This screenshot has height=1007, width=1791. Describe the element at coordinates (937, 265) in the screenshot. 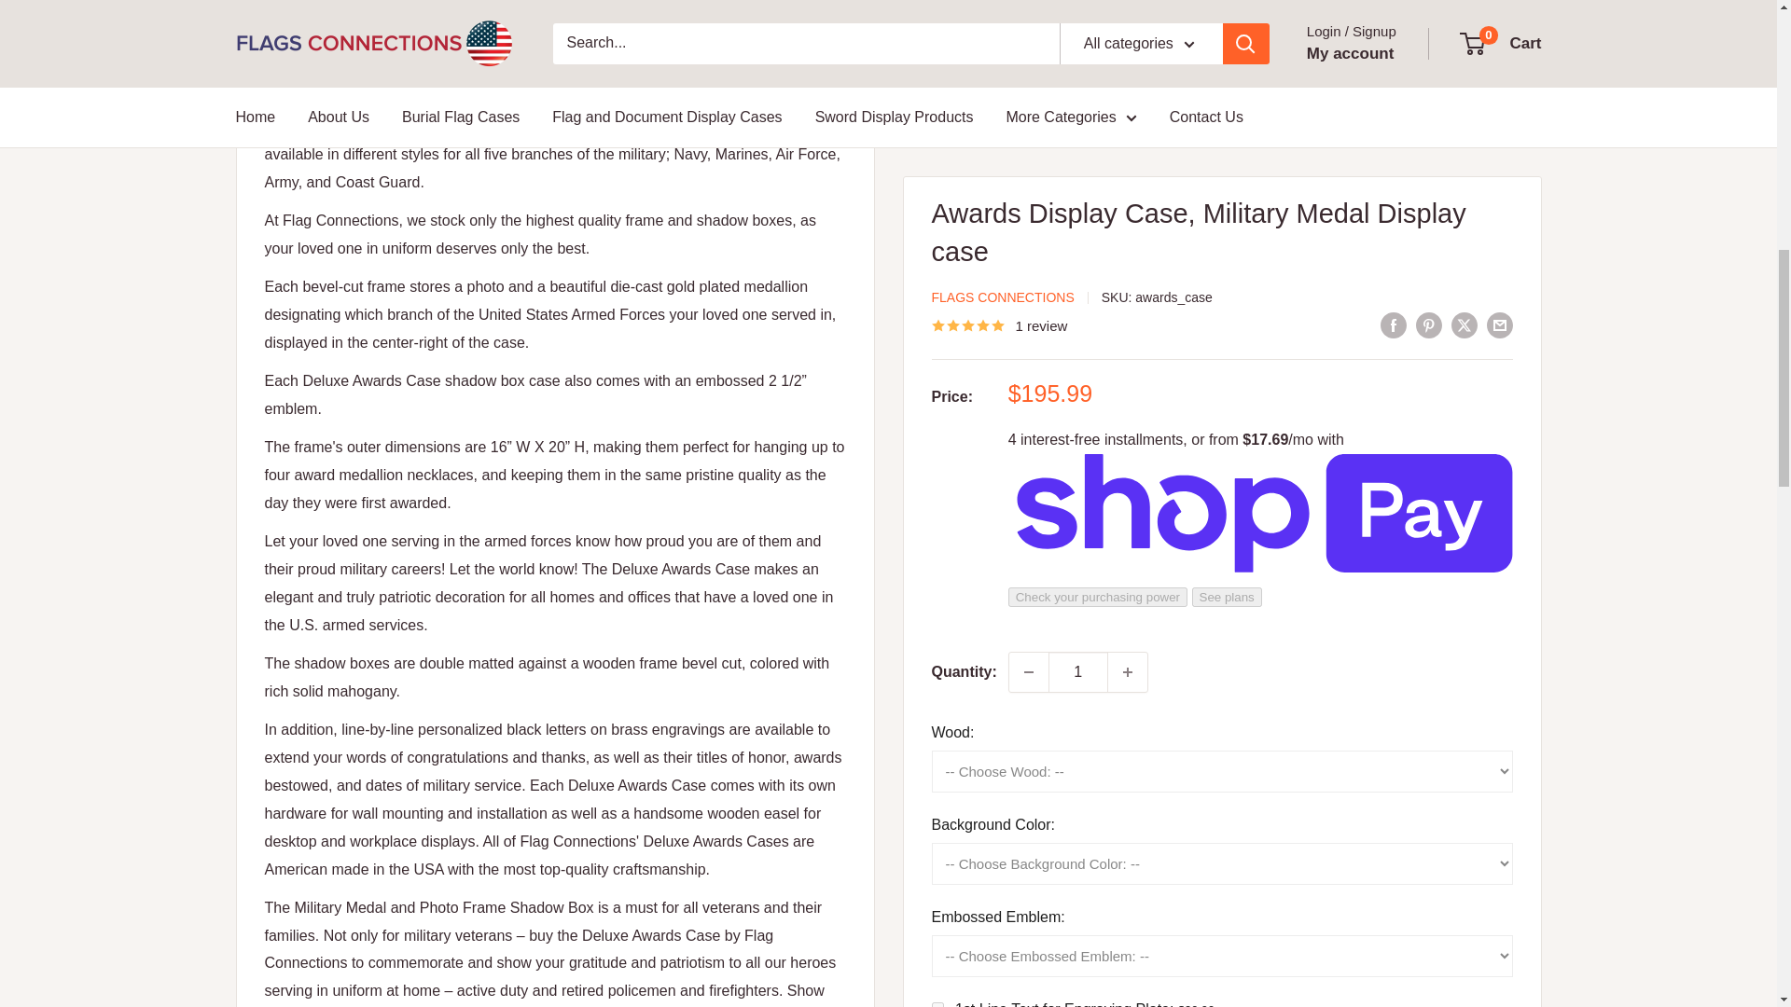

I see `on` at that location.